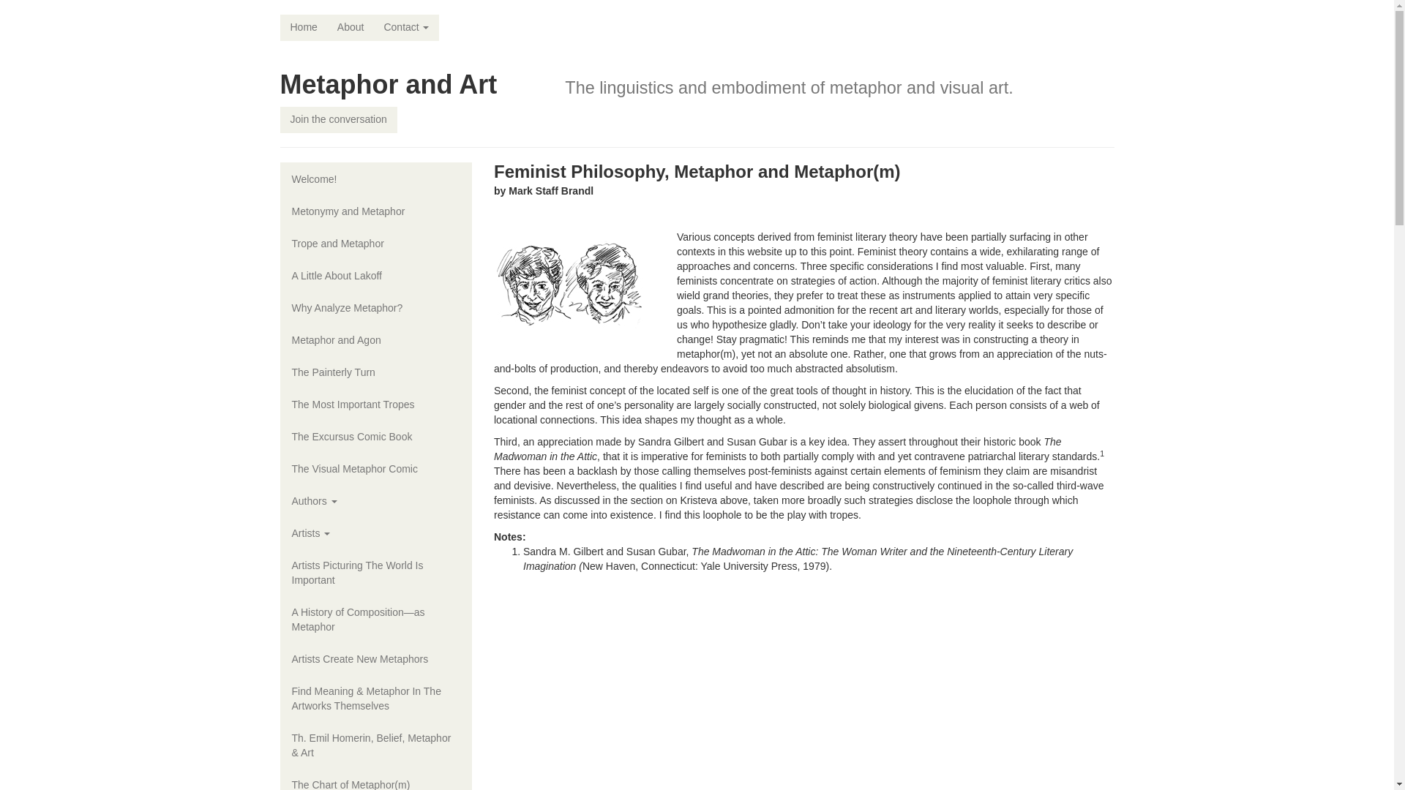 The height and width of the screenshot is (790, 1405). I want to click on The Painterly Turn, so click(376, 372).